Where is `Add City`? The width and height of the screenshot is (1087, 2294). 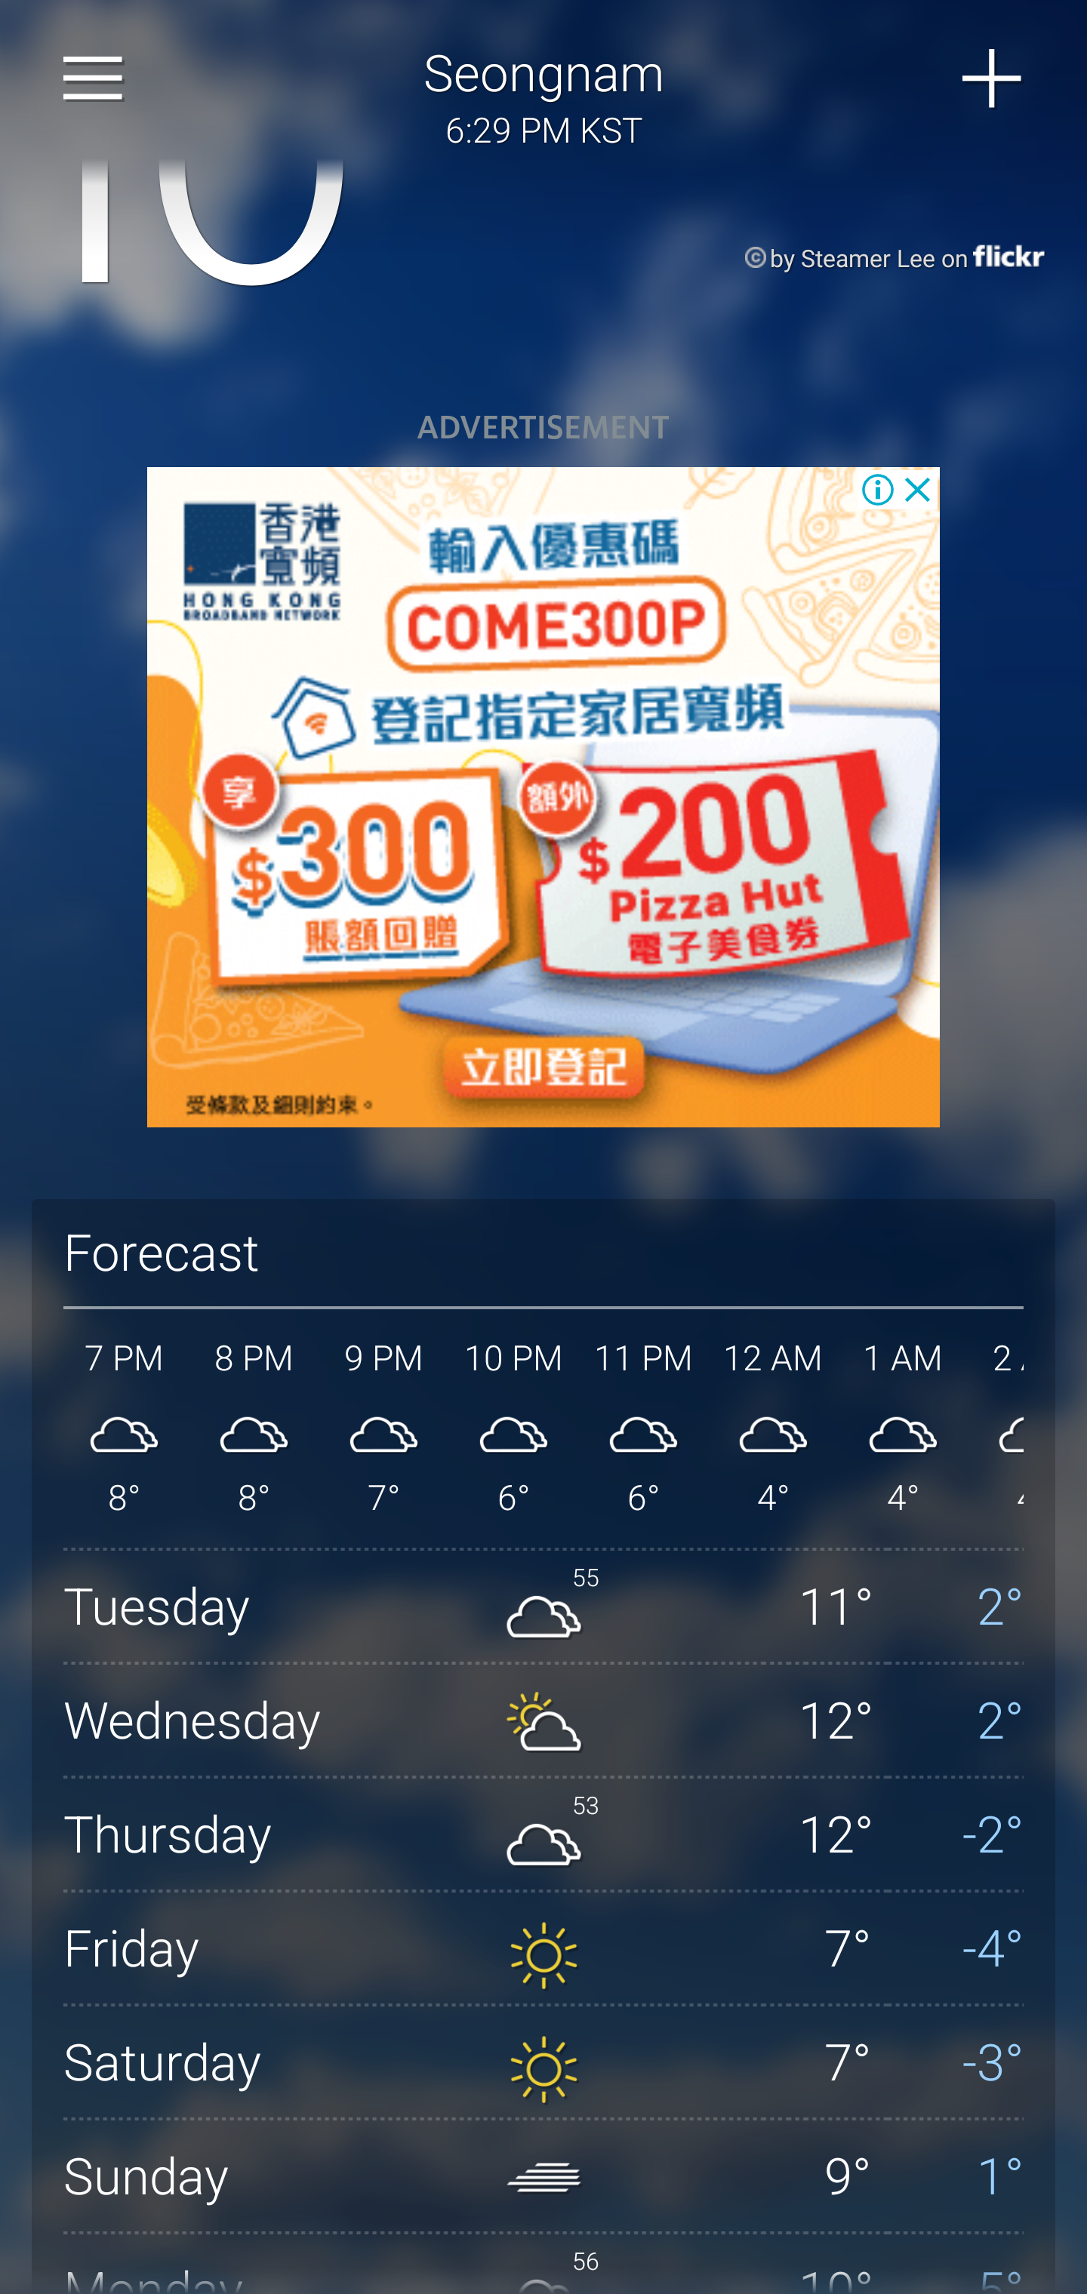
Add City is located at coordinates (993, 78).